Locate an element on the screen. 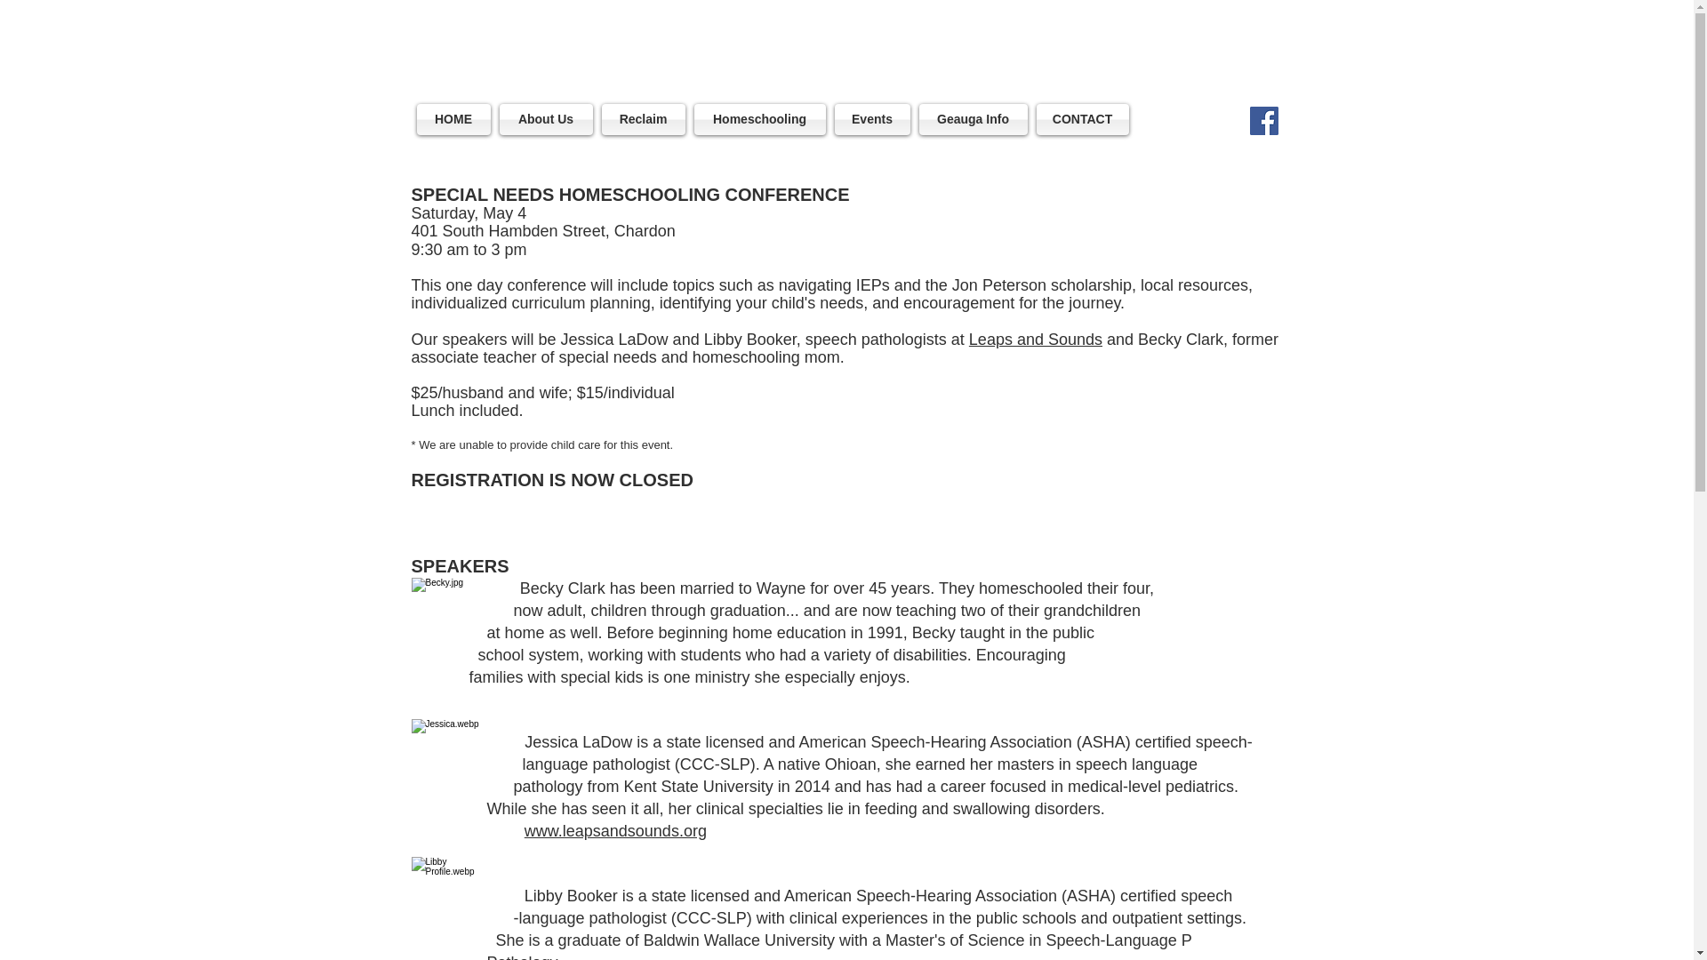 The image size is (1707, 960). Reclaim is located at coordinates (644, 119).